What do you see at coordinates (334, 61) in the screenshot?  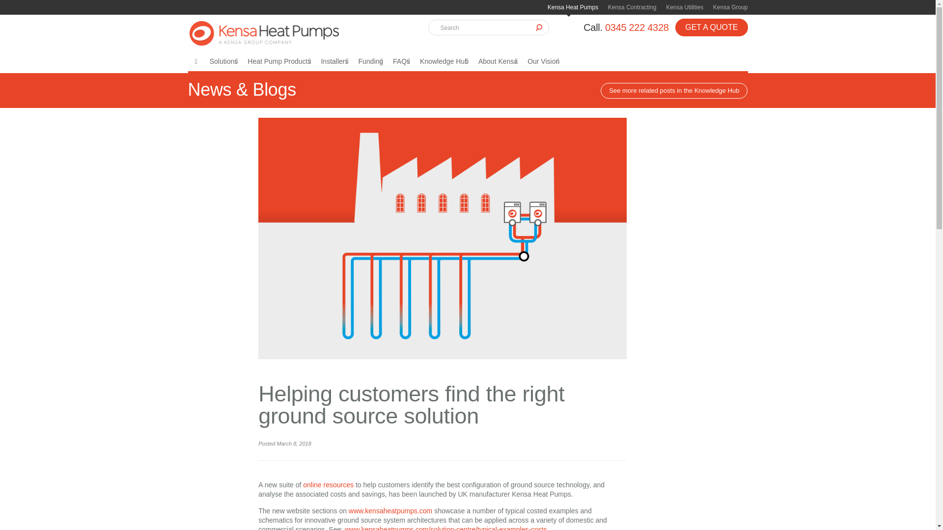 I see `Installers` at bounding box center [334, 61].